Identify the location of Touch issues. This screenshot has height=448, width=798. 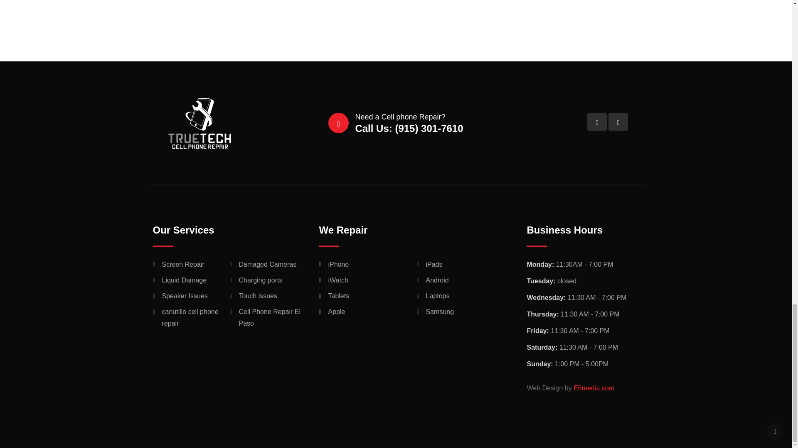
(258, 295).